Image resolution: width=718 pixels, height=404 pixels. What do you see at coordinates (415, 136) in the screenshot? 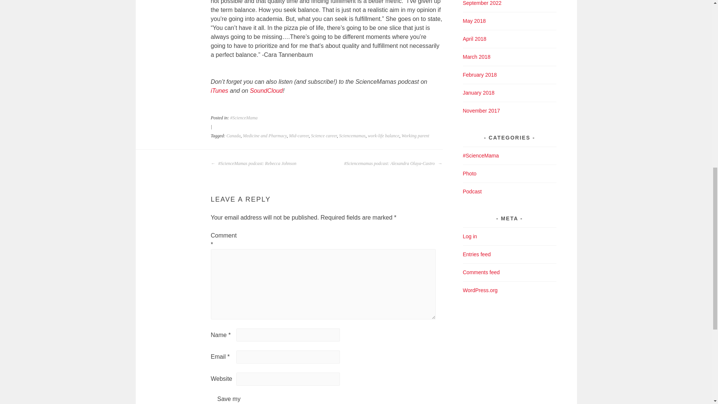
I see `Working parent` at bounding box center [415, 136].